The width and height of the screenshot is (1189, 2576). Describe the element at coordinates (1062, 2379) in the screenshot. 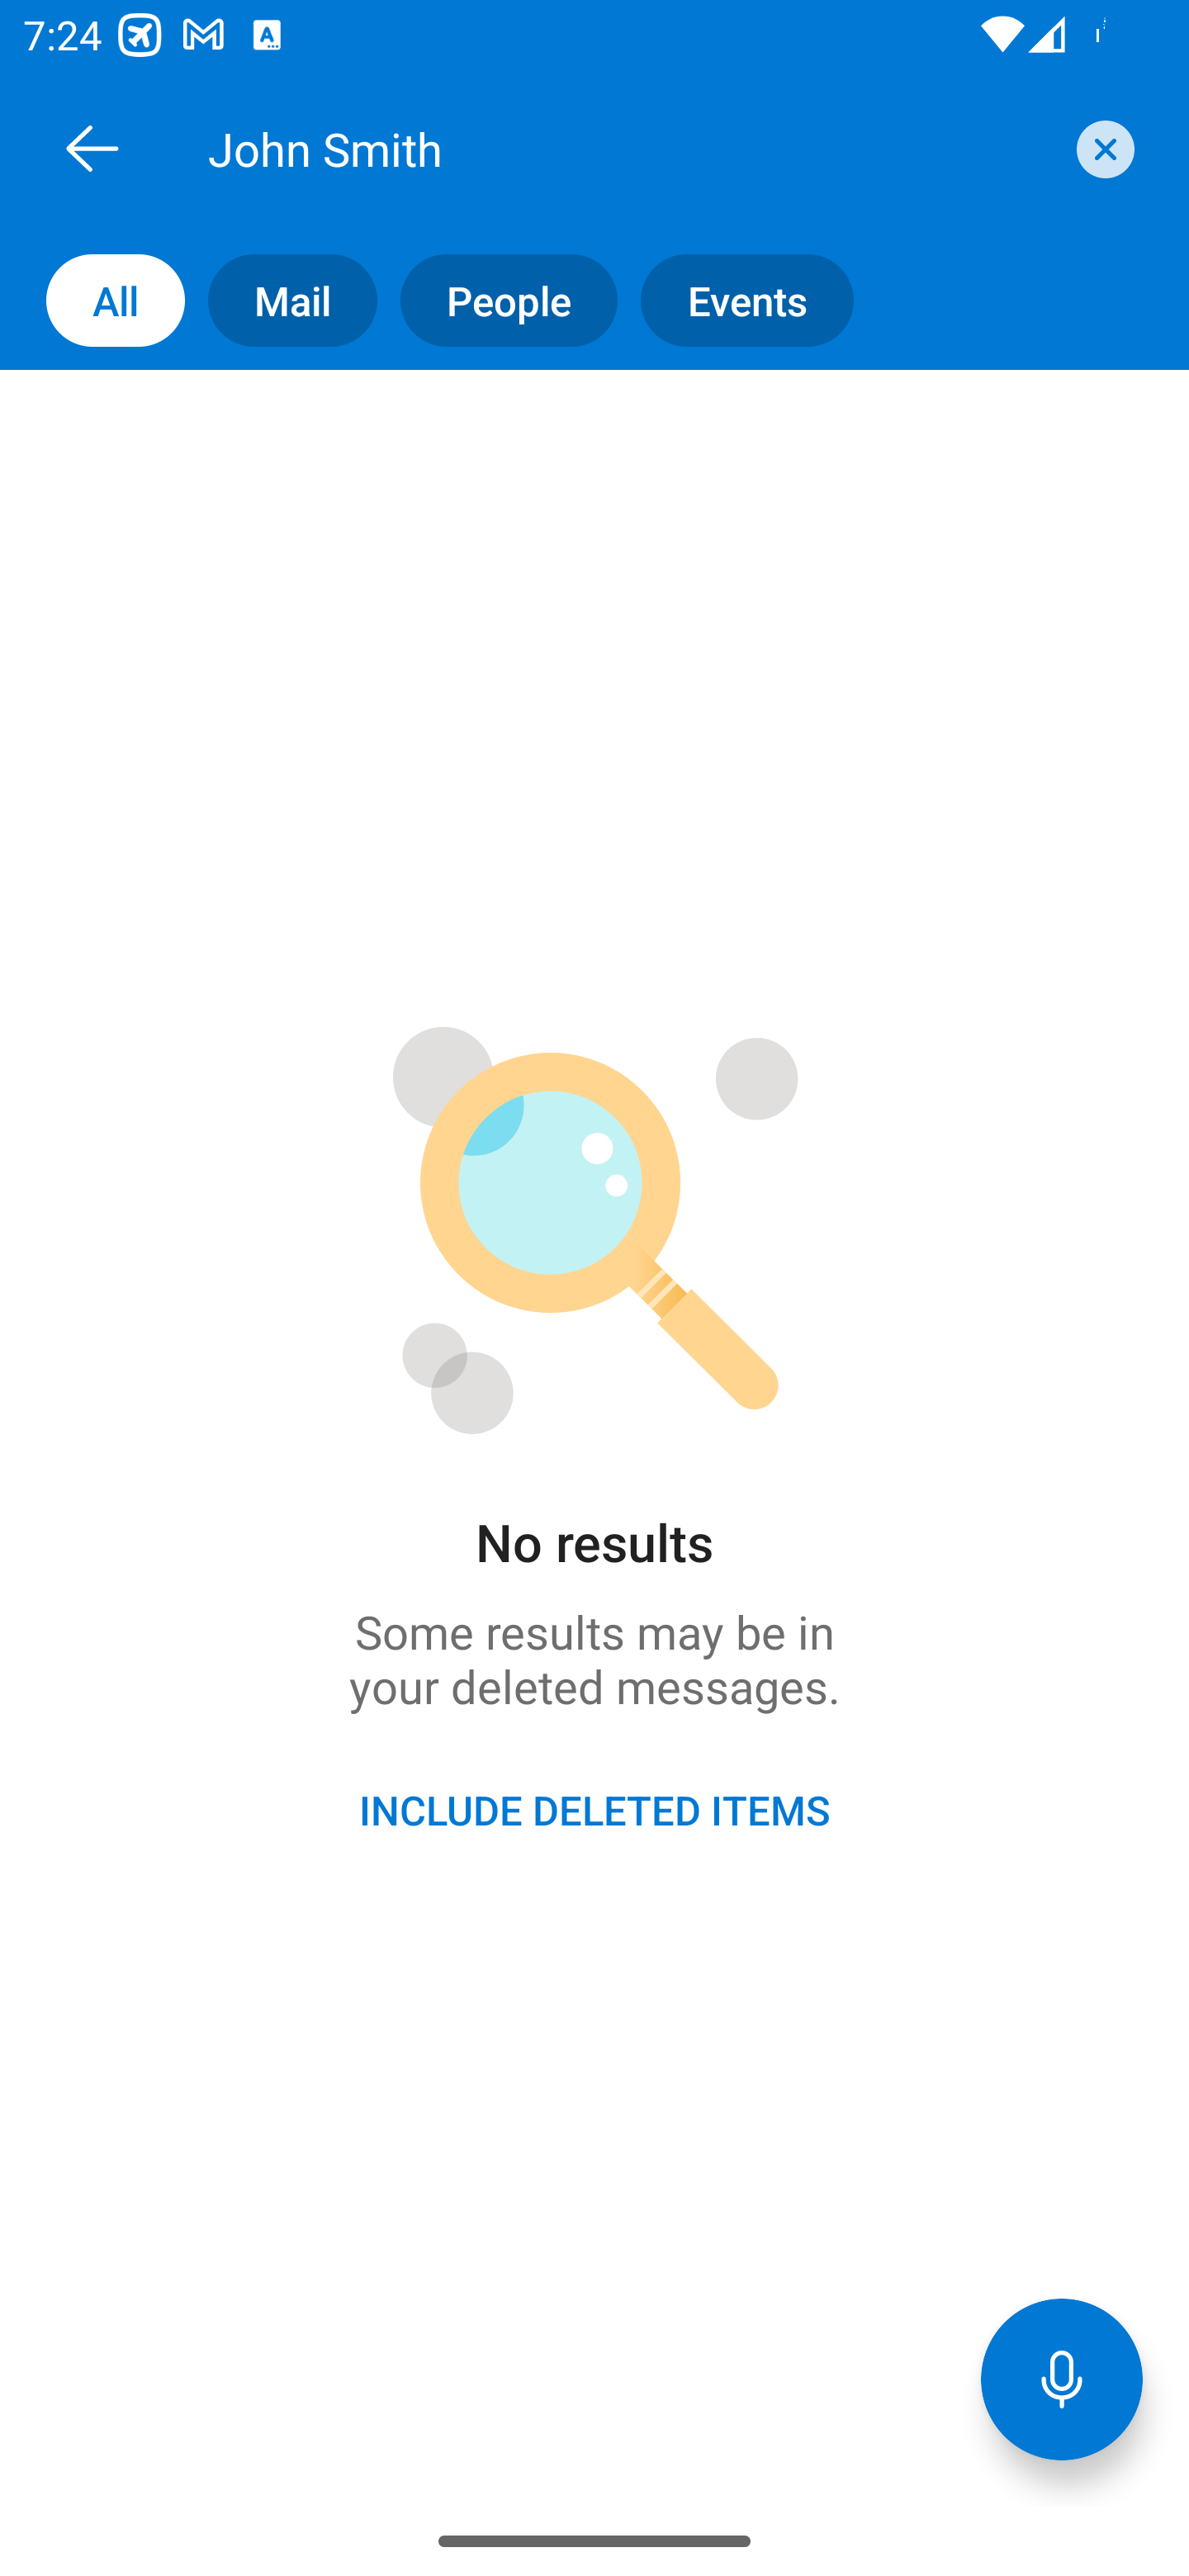

I see `Voice Assistant` at that location.